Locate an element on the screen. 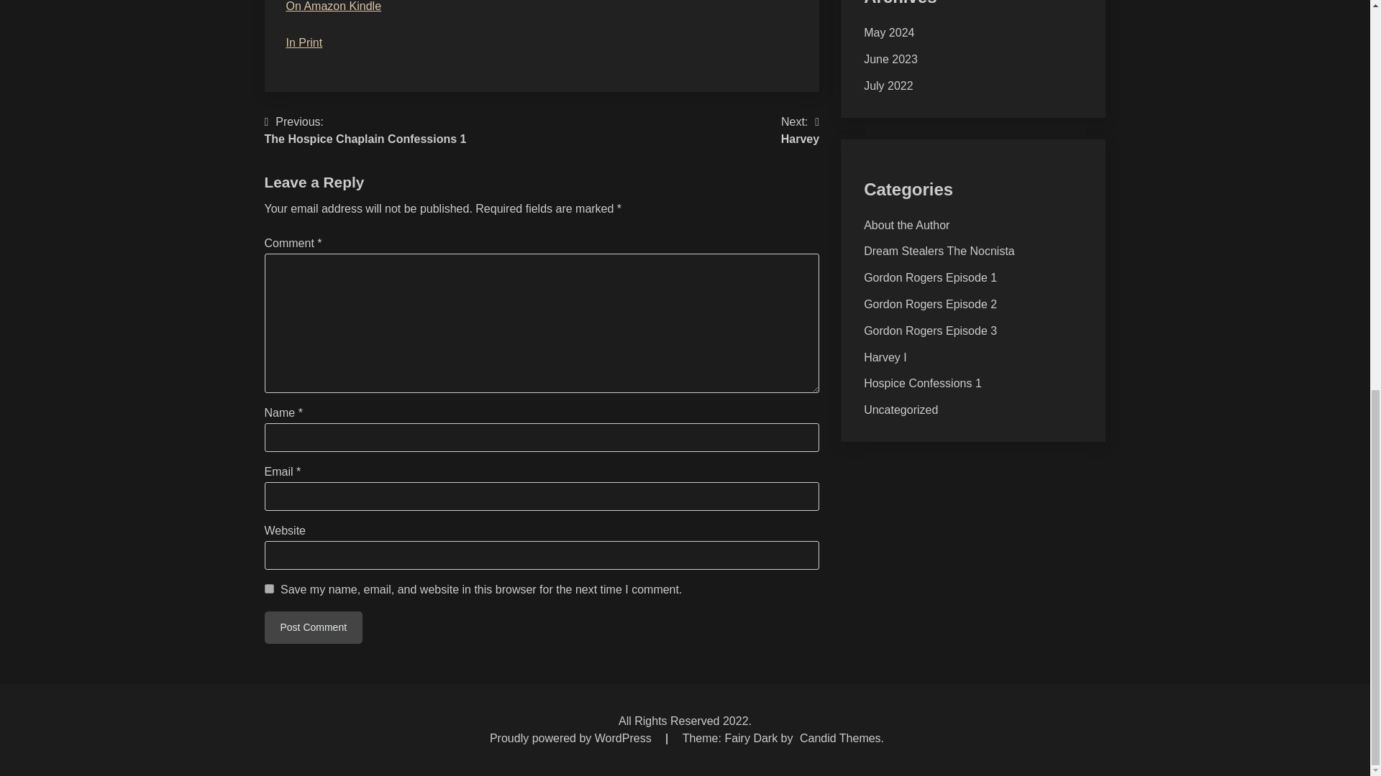  Post Comment is located at coordinates (314, 628).